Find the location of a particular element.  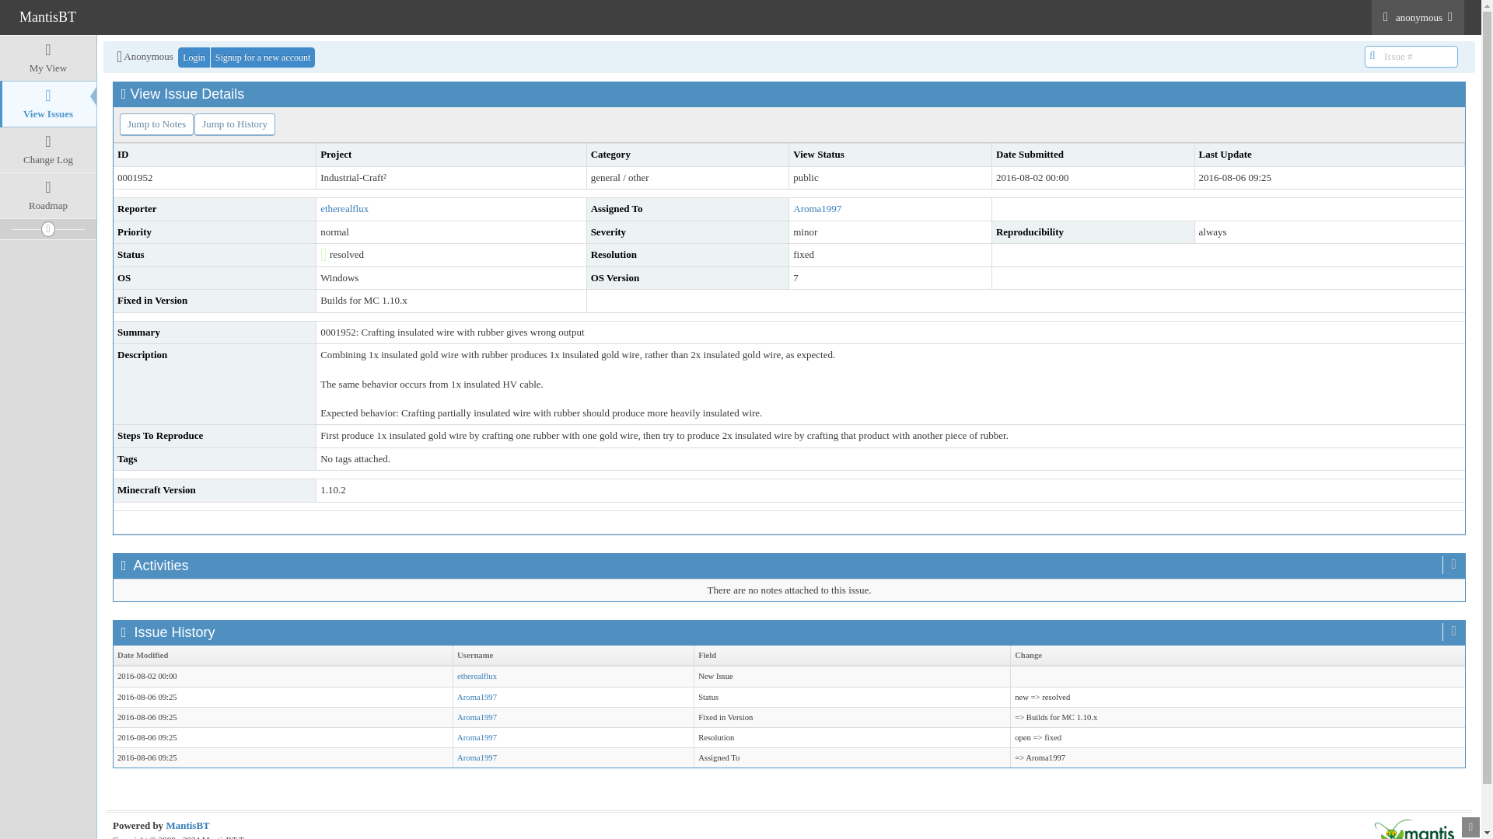

View Issues is located at coordinates (48, 104).